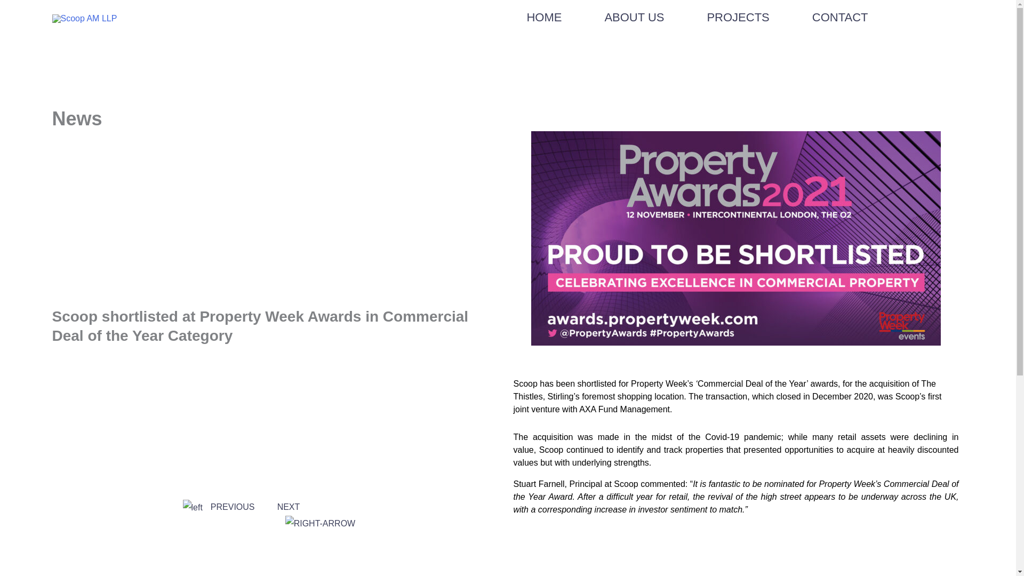 This screenshot has height=576, width=1024. I want to click on ABOUT US, so click(634, 17).